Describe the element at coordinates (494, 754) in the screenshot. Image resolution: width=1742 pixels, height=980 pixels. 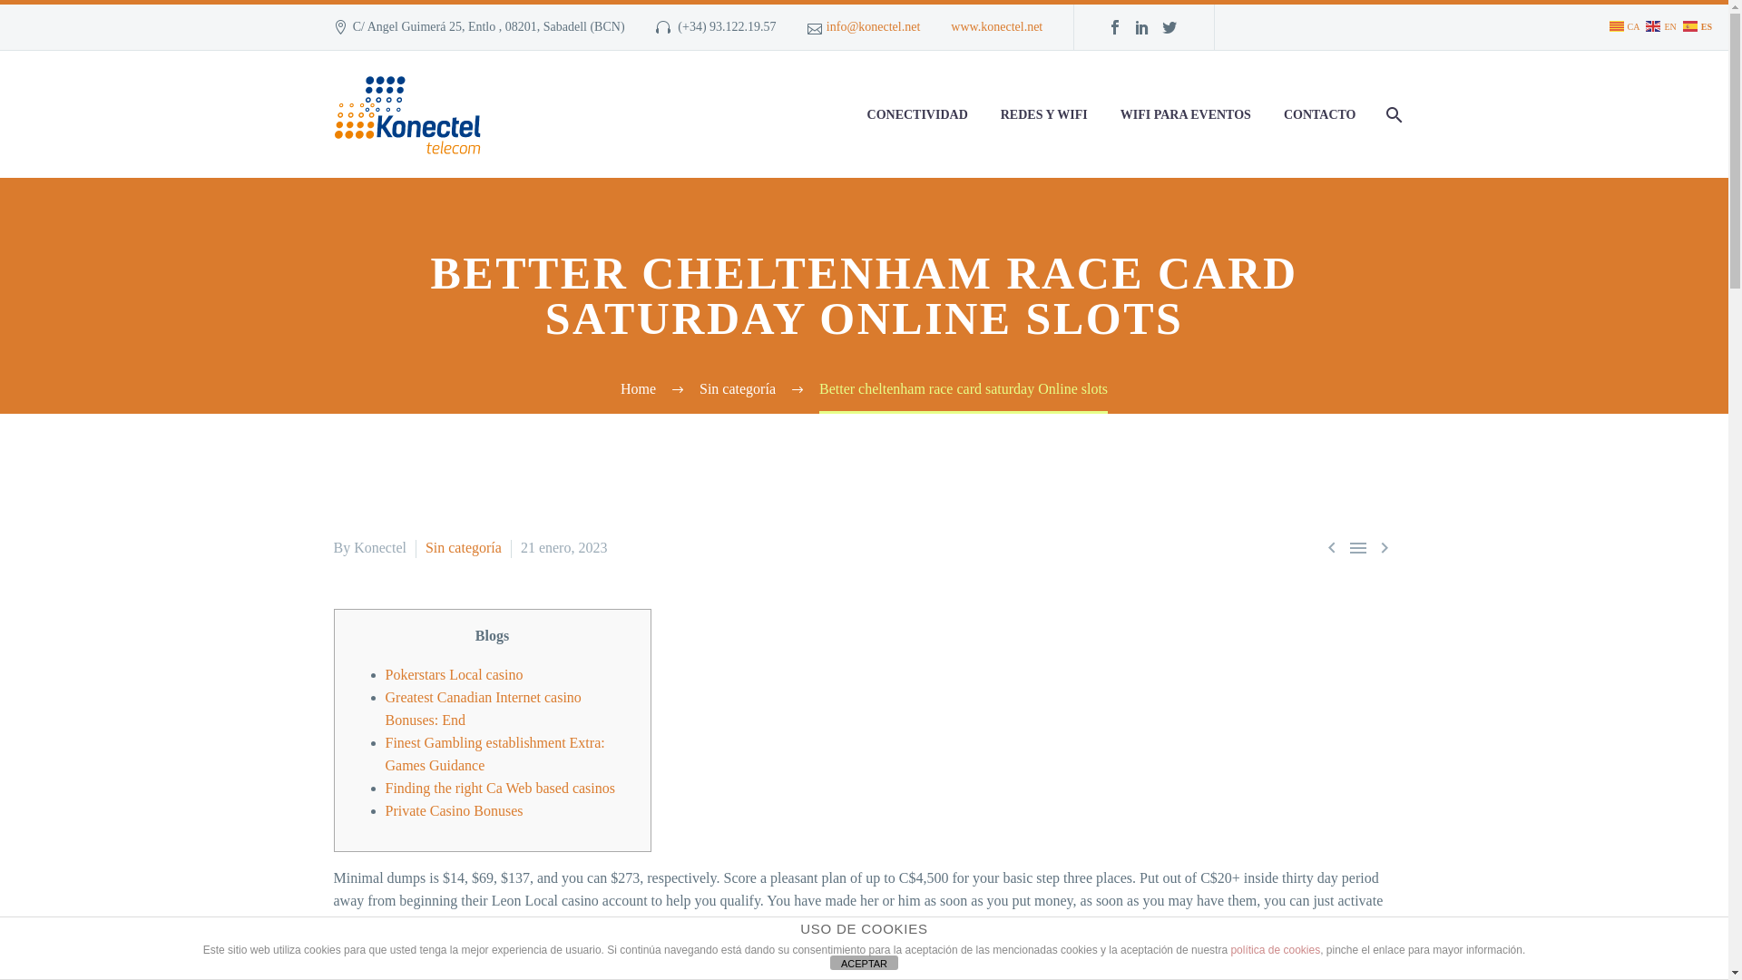
I see `Finest Gambling establishment Extra: Games Guidance` at that location.